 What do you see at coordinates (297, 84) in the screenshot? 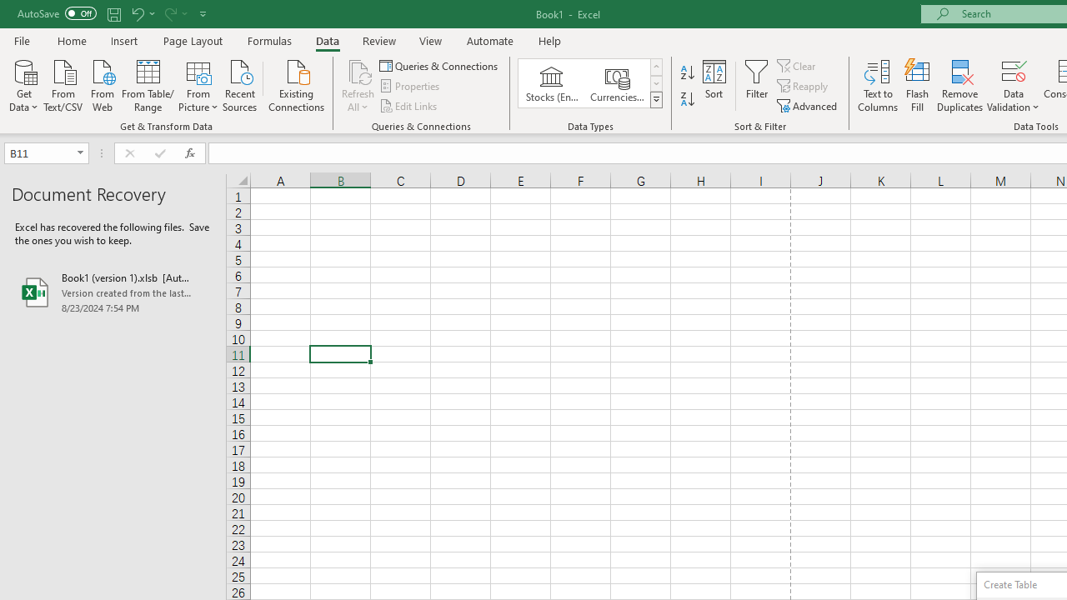
I see `Existing Connections` at bounding box center [297, 84].